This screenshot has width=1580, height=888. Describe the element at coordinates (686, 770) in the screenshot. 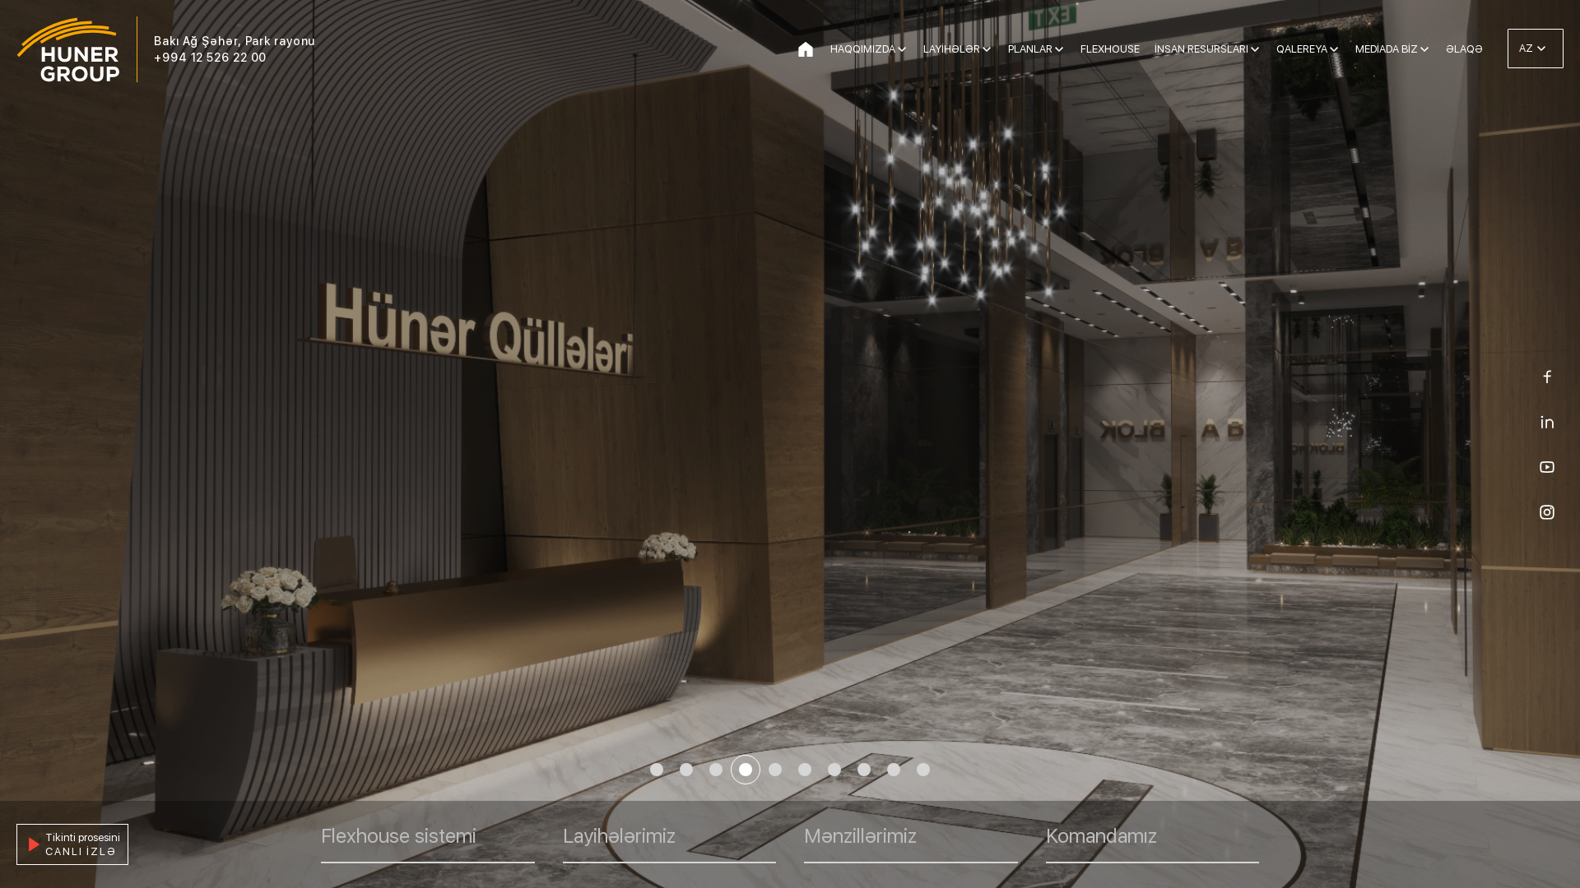

I see `2` at that location.